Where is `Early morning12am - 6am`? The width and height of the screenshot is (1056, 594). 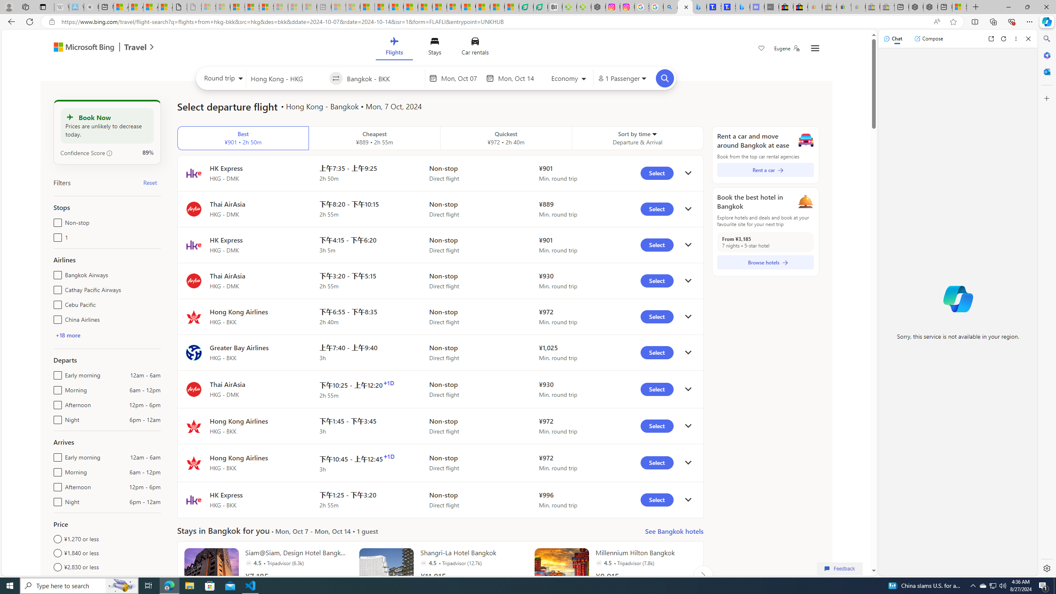
Early morning12am - 6am is located at coordinates (56, 455).